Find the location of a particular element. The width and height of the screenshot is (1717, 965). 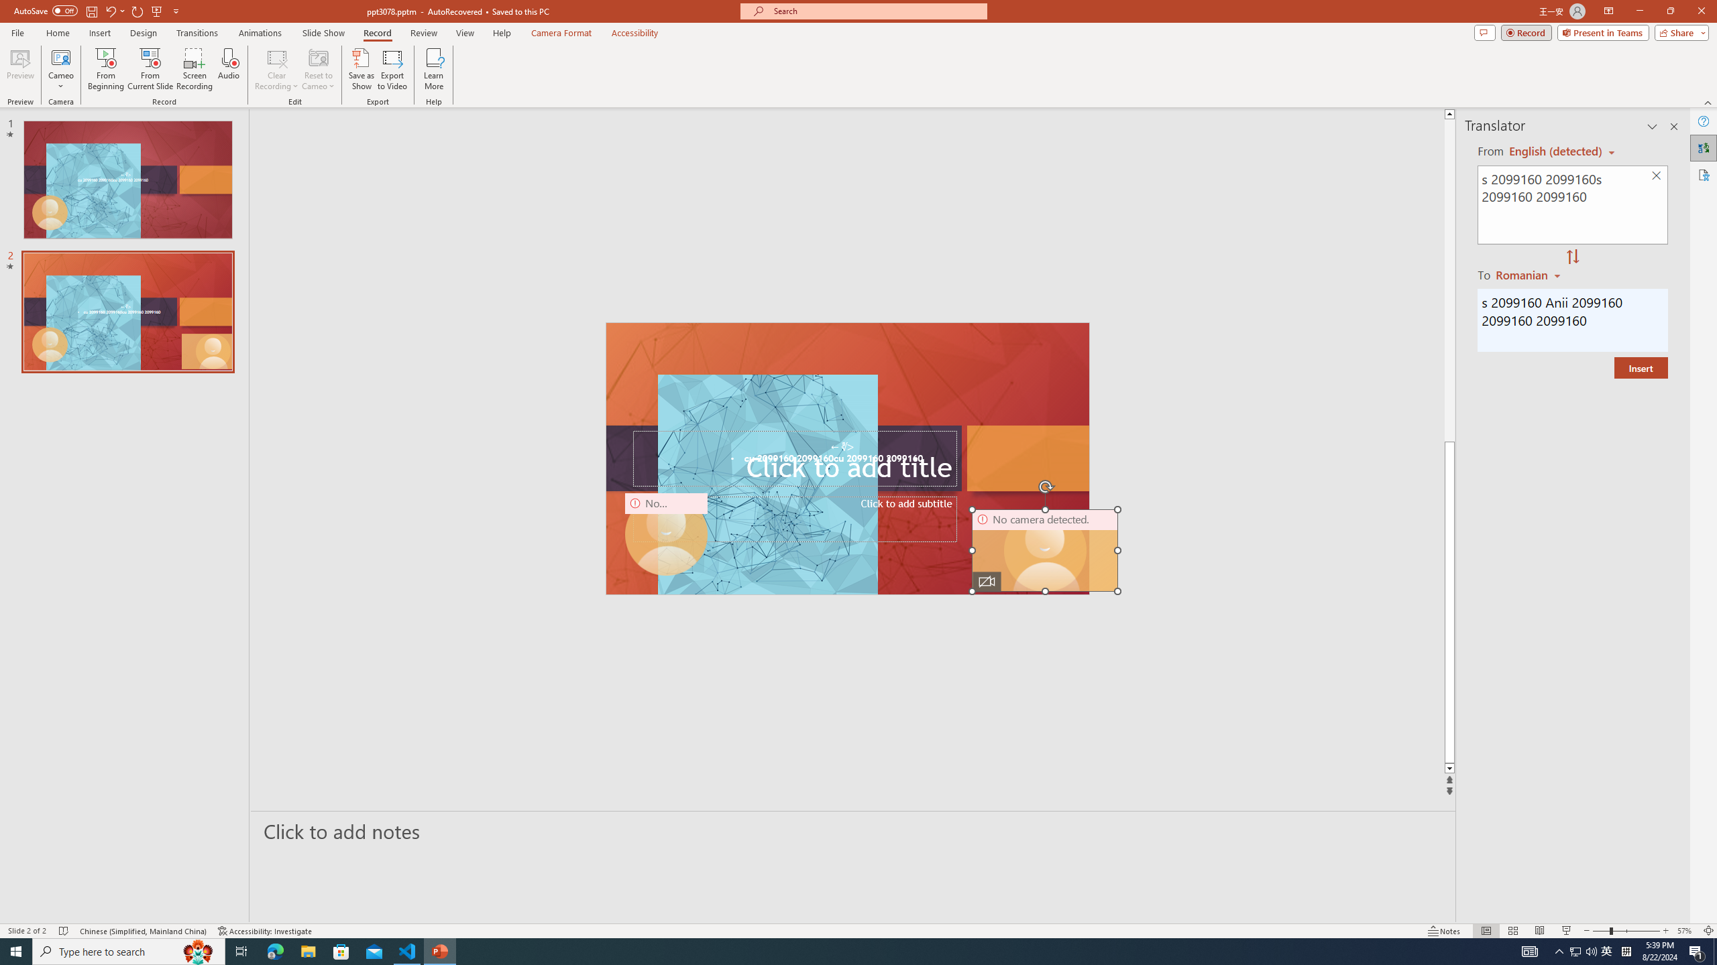

Cameo is located at coordinates (60, 69).